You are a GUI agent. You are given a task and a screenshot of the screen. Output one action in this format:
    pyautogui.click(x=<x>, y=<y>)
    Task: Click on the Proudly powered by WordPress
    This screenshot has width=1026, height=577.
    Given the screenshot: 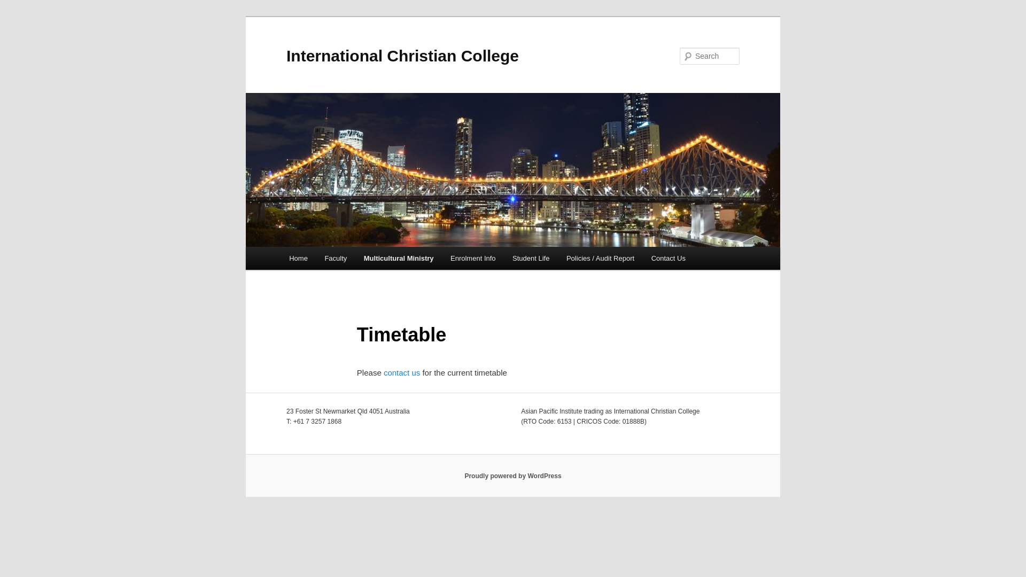 What is the action you would take?
    pyautogui.click(x=513, y=476)
    